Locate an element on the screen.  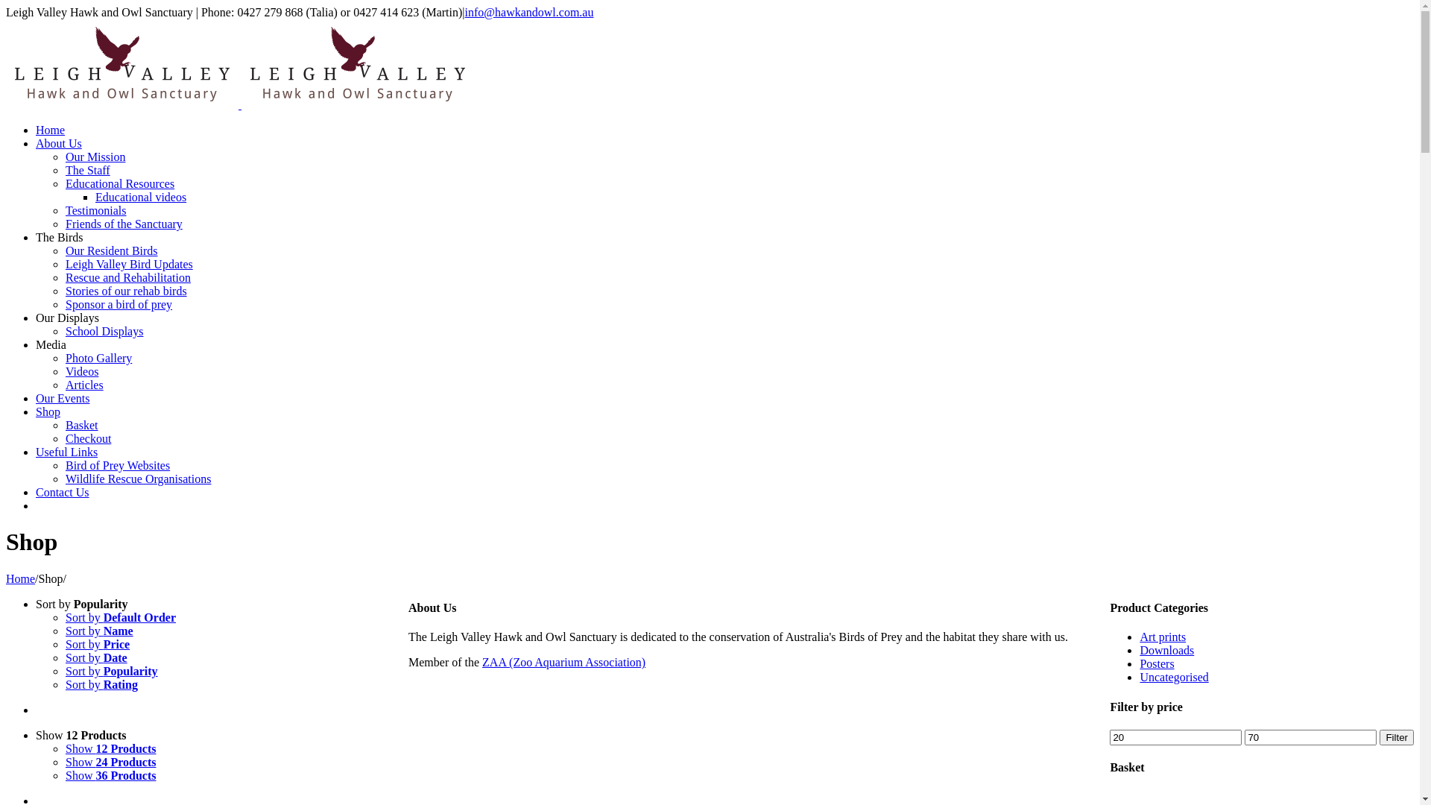
info@hawkandowl.com.au is located at coordinates (529, 12).